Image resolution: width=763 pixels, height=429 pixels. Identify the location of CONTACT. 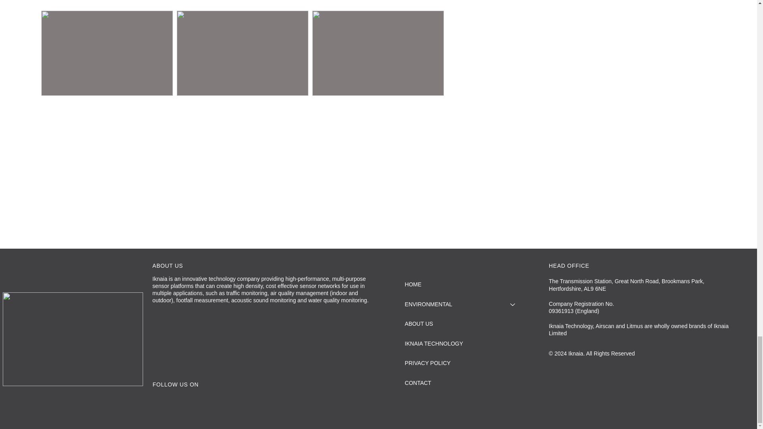
(462, 383).